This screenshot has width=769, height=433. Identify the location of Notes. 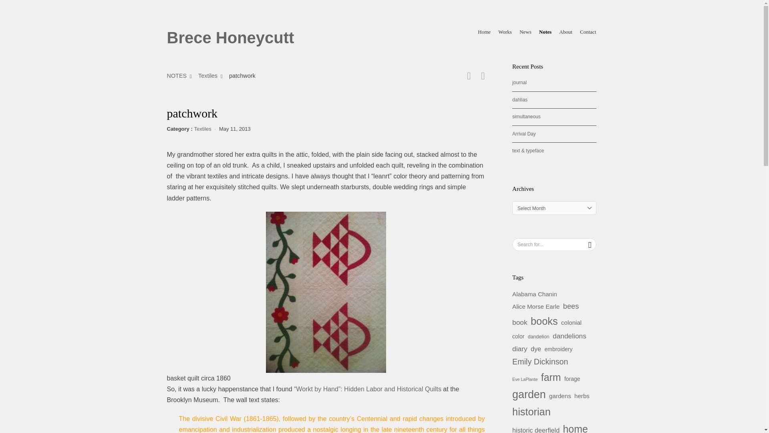
(545, 32).